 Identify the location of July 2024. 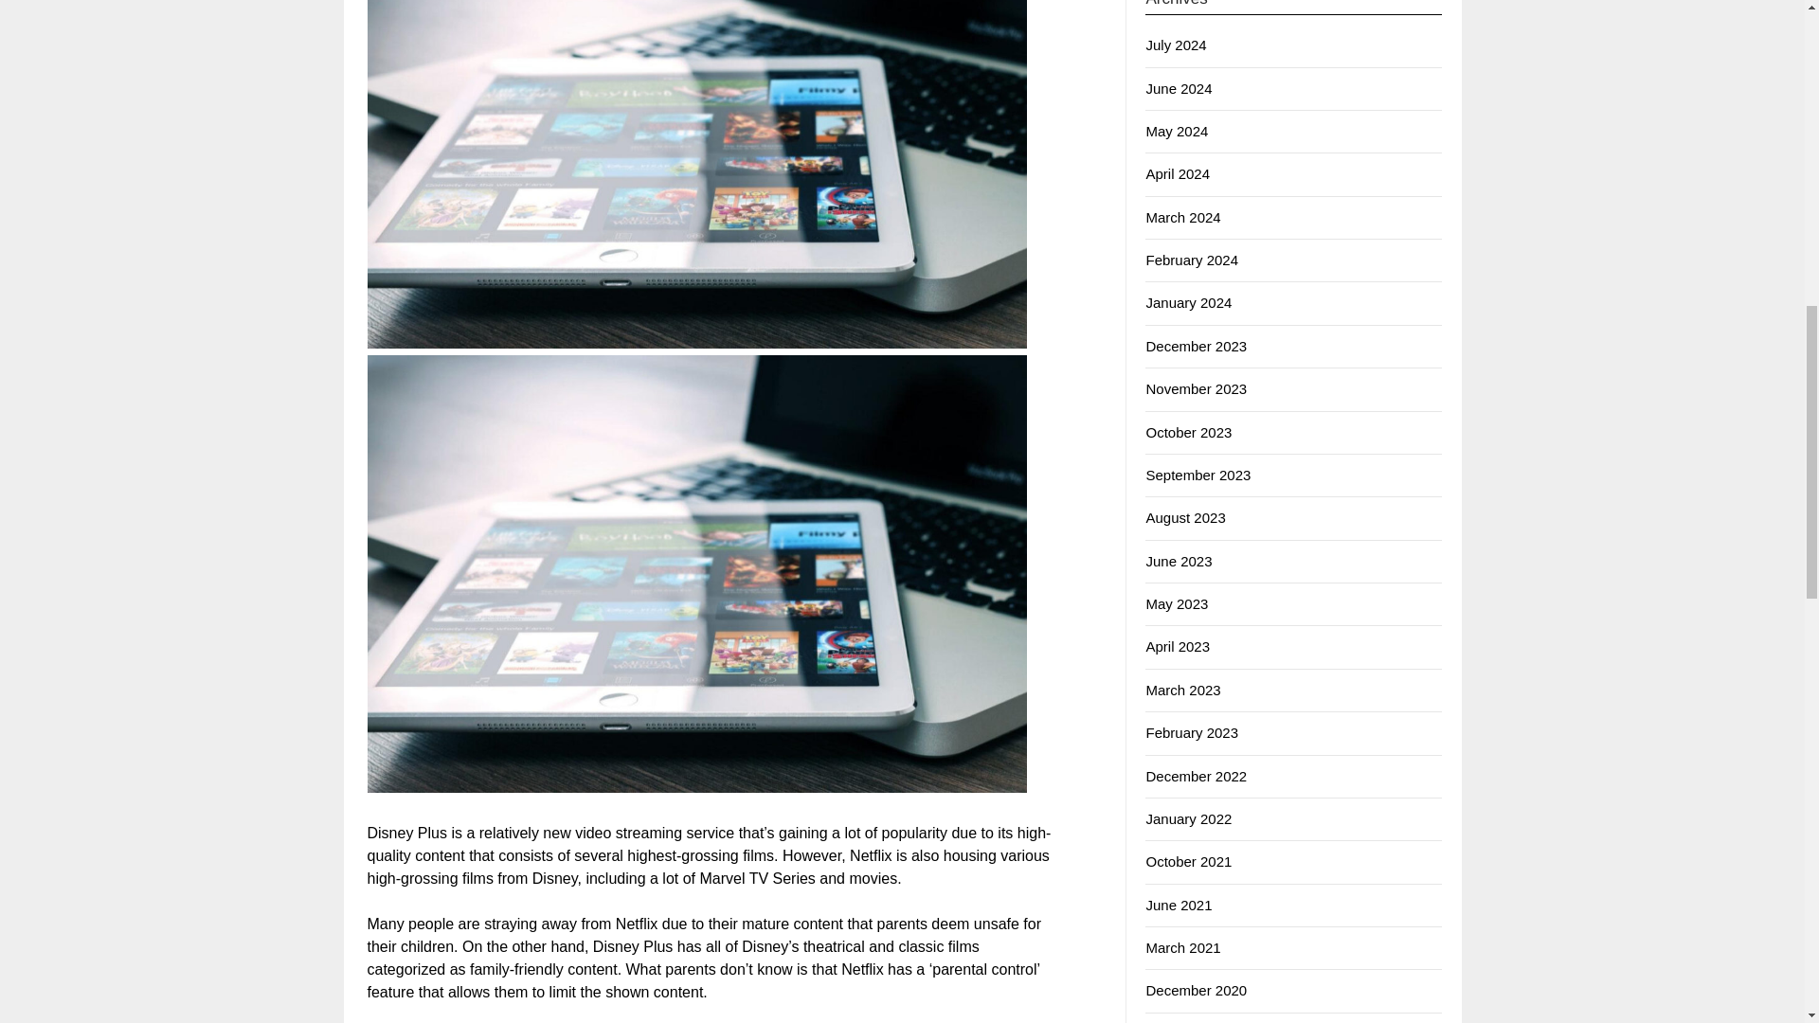
(1175, 45).